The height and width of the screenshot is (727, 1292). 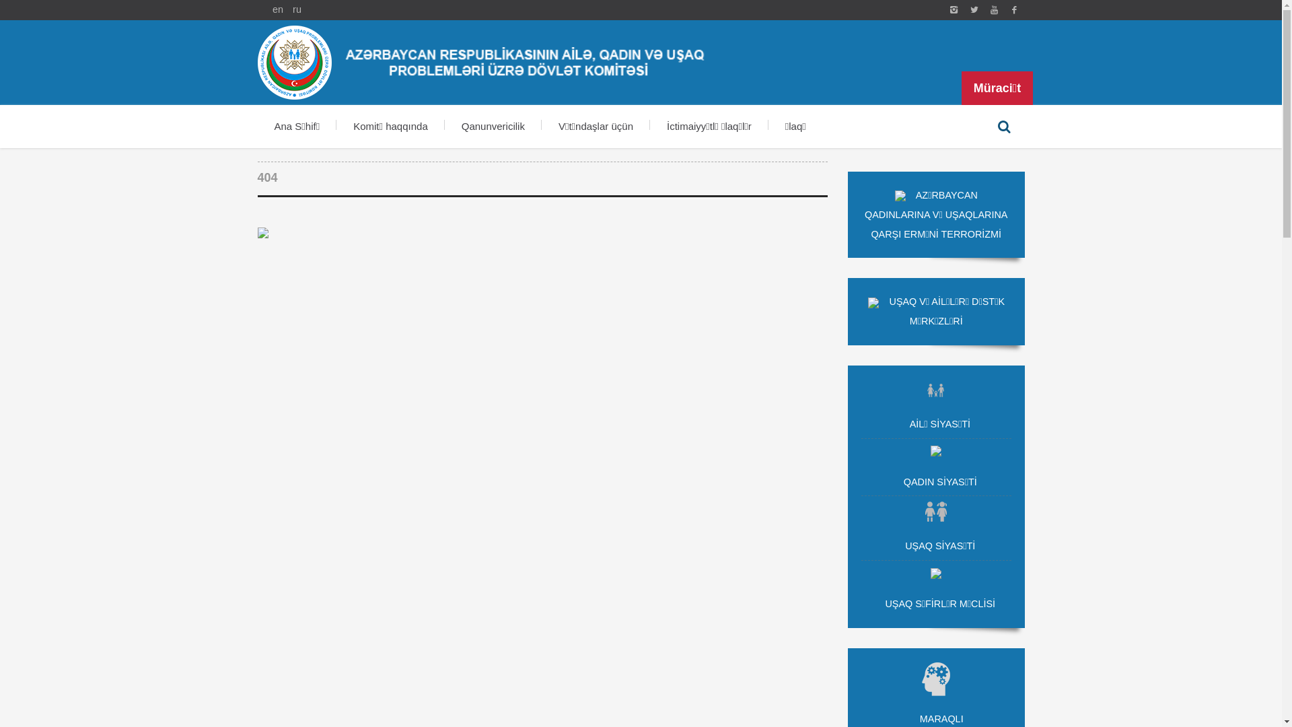 I want to click on ru, so click(x=297, y=9).